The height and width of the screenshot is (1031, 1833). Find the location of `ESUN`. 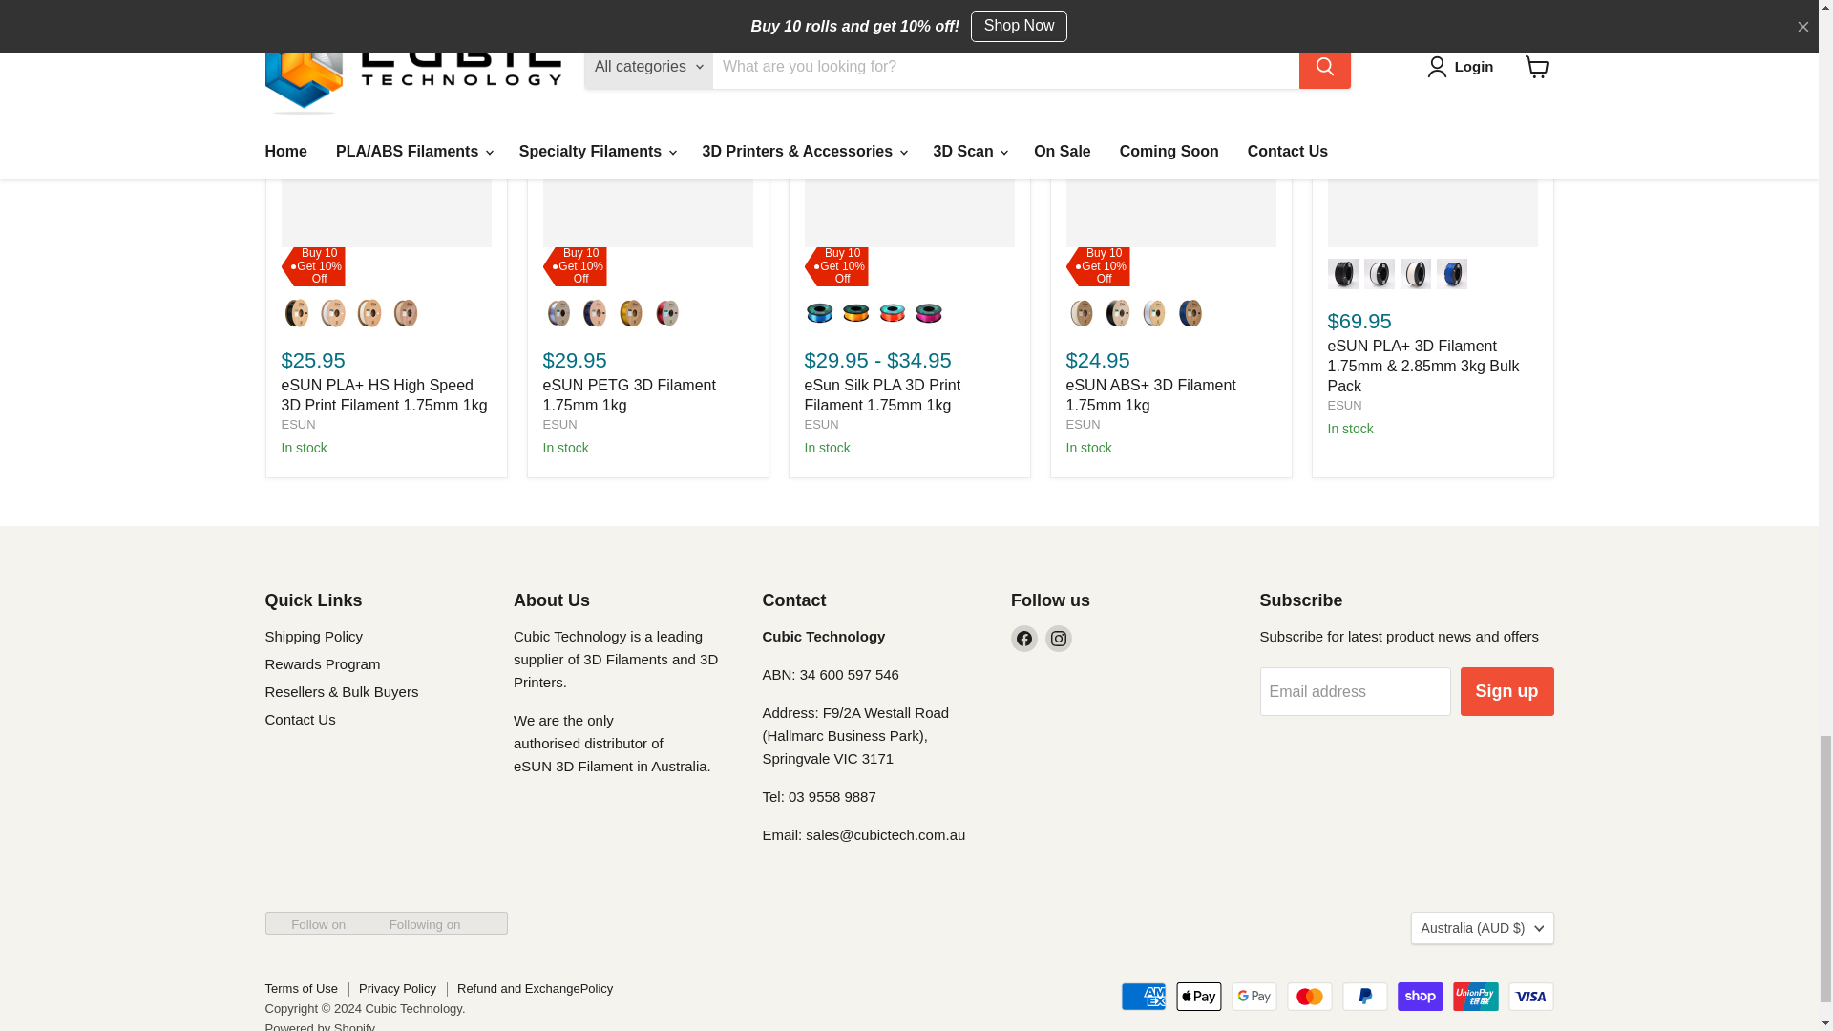

ESUN is located at coordinates (1083, 424).